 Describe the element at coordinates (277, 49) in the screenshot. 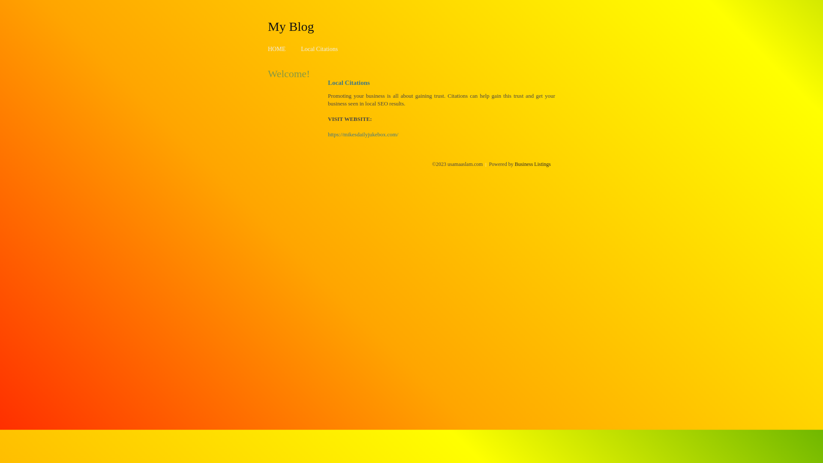

I see `HOME` at that location.